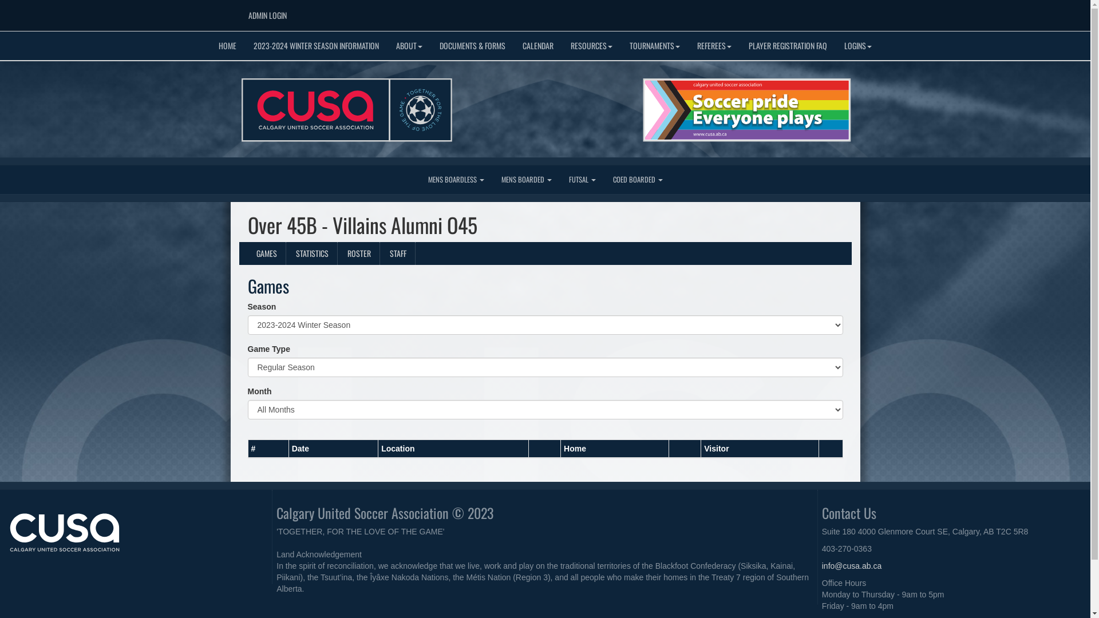  What do you see at coordinates (714, 46) in the screenshot?
I see `REFEREES` at bounding box center [714, 46].